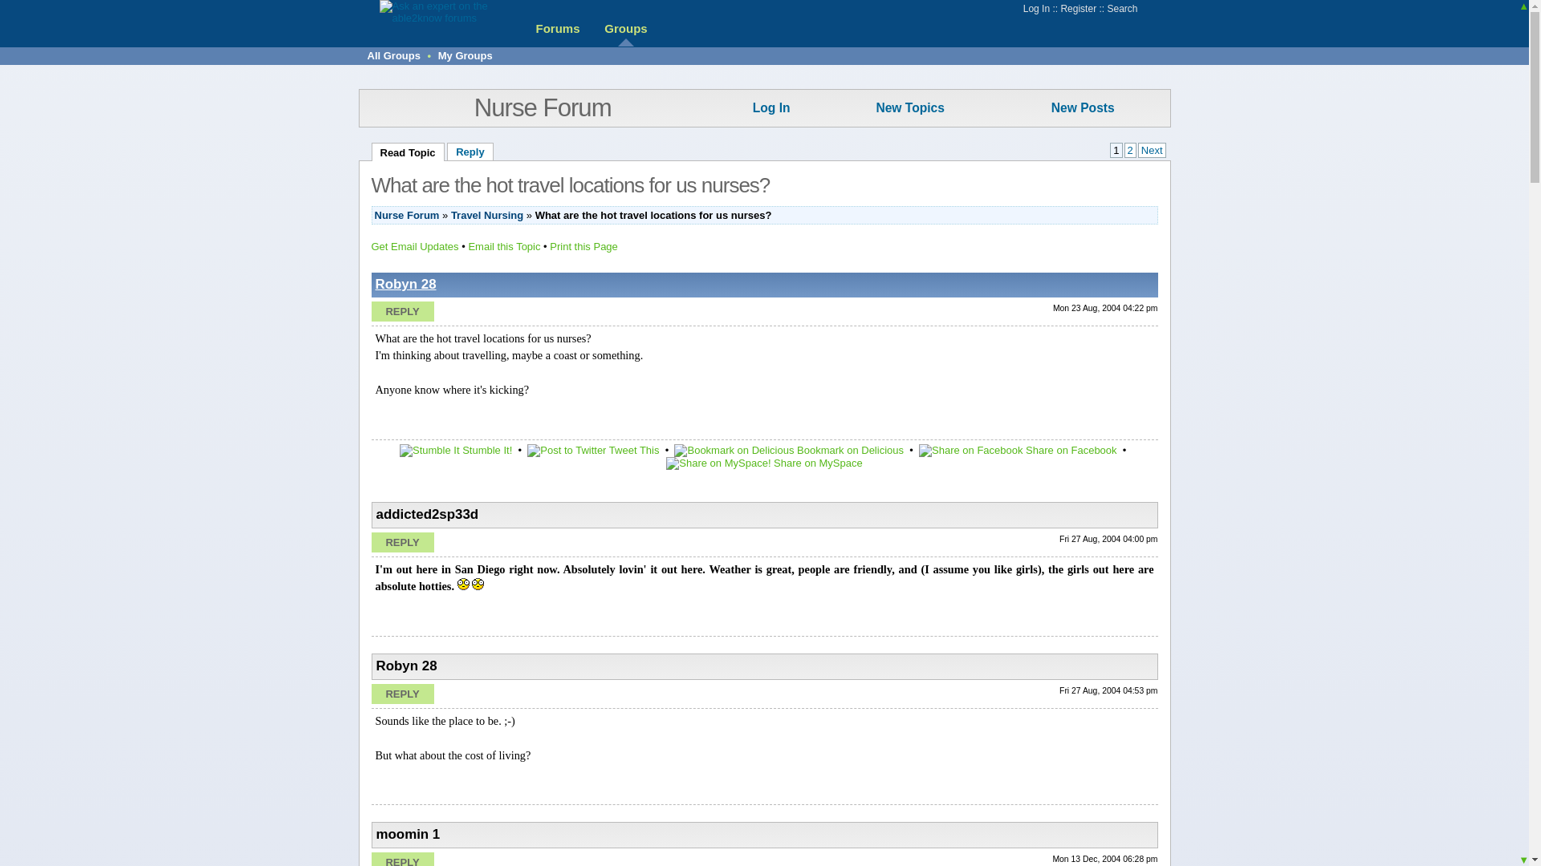  Describe the element at coordinates (401, 859) in the screenshot. I see `Reply` at that location.